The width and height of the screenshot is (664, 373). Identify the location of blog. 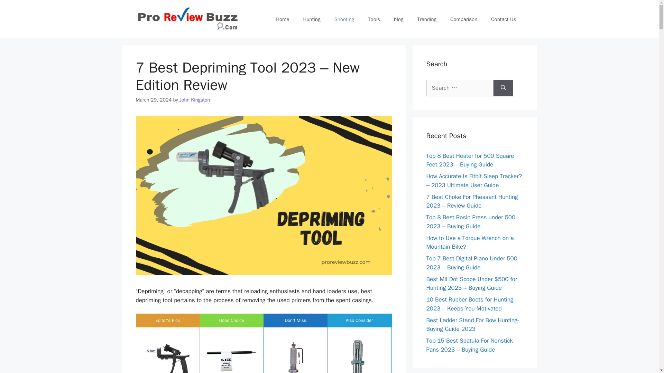
(398, 19).